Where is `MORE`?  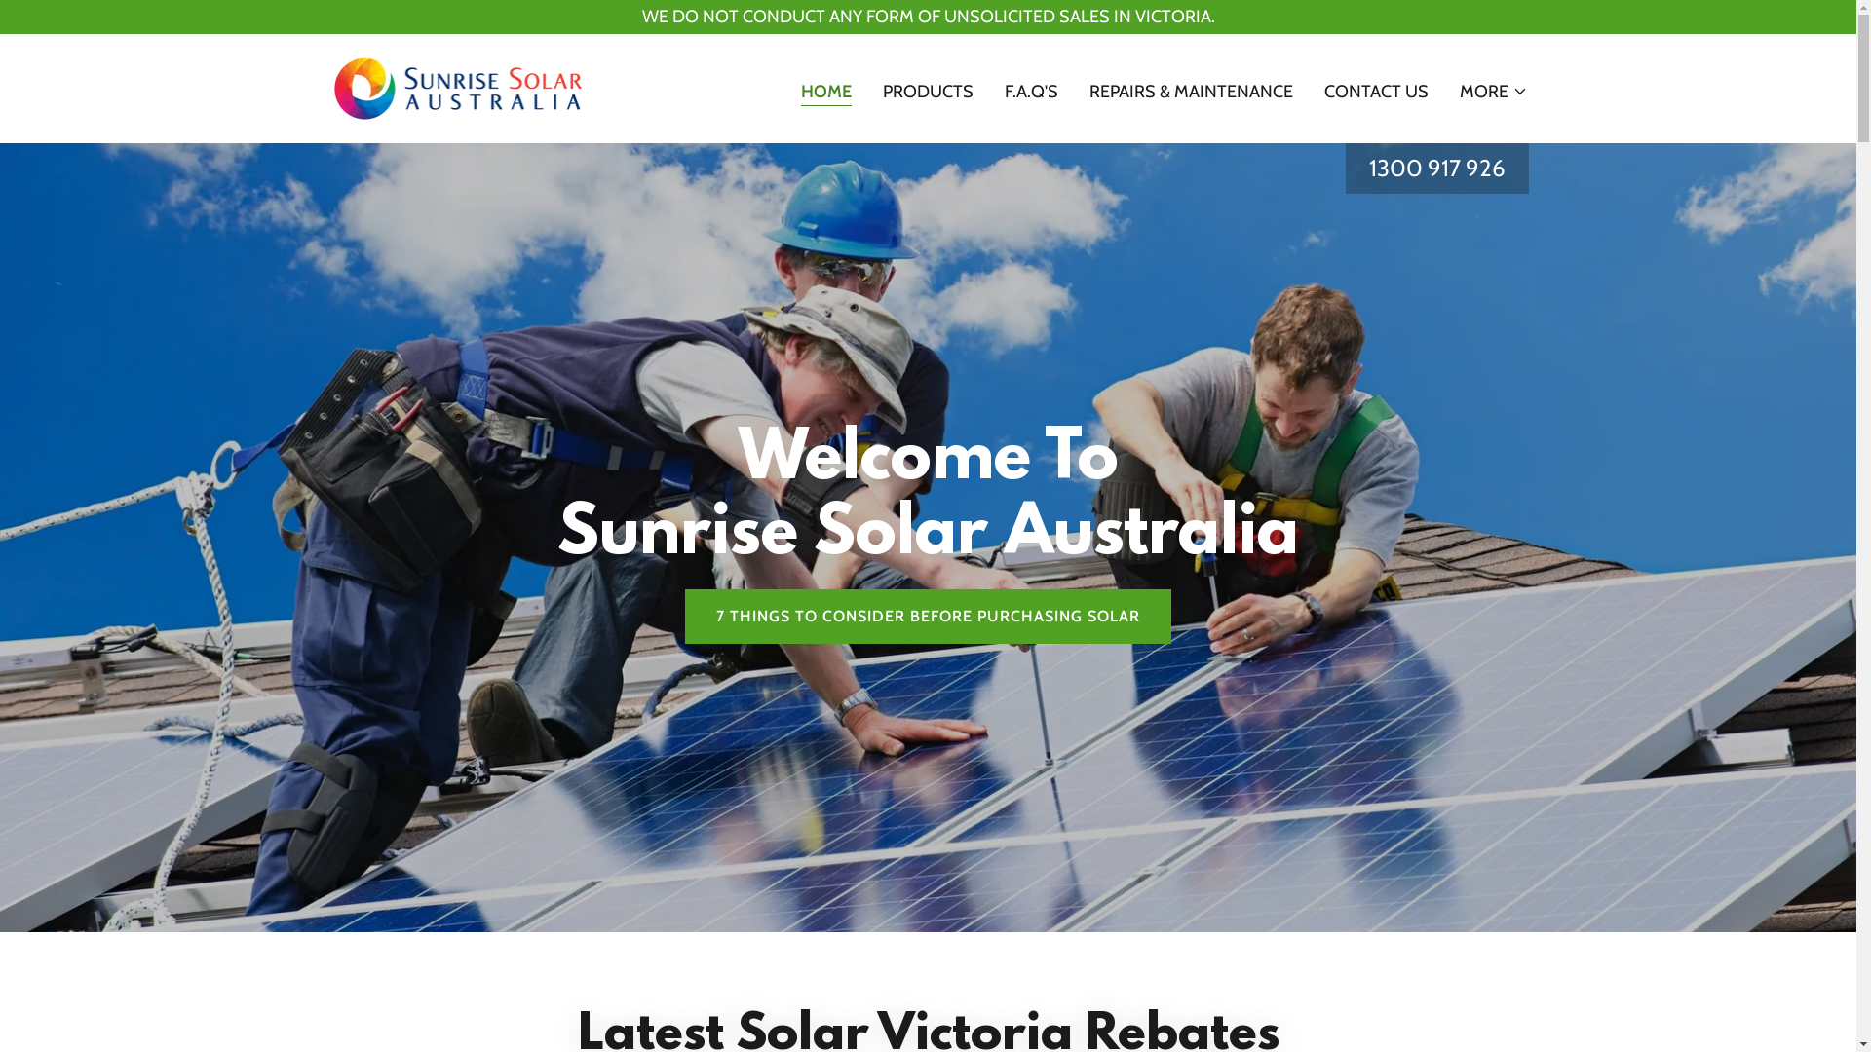
MORE is located at coordinates (1494, 92).